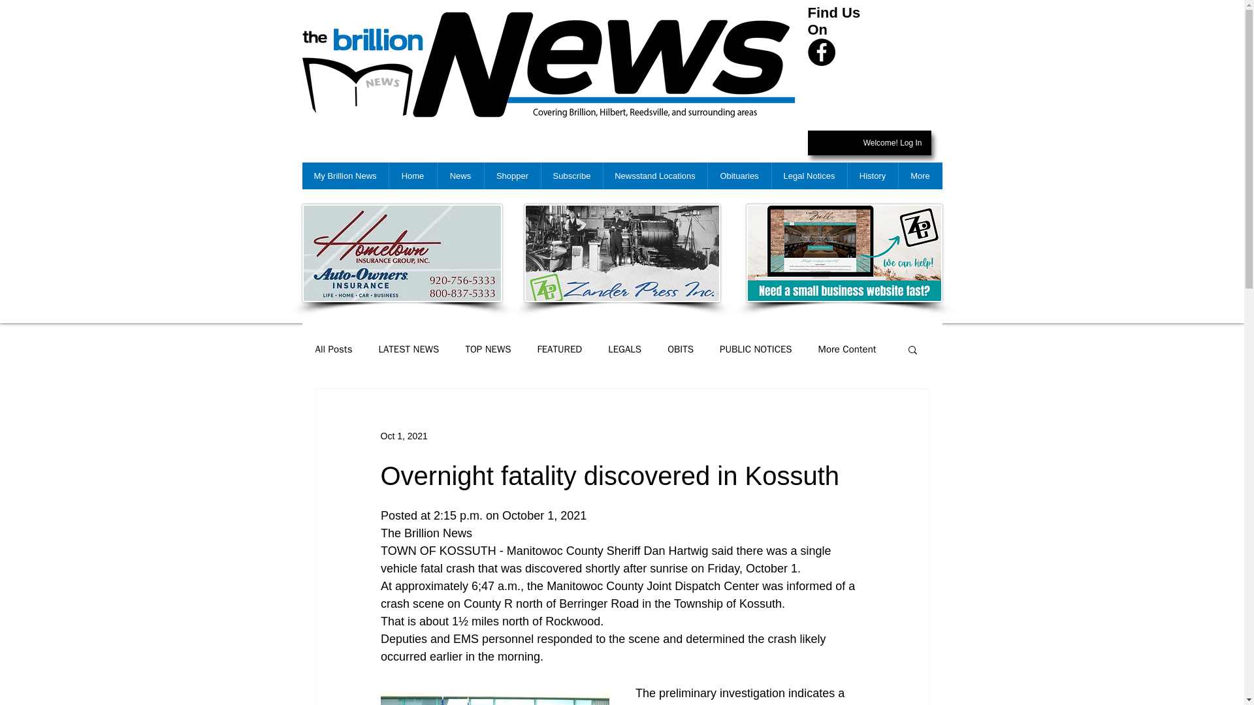  I want to click on My Brillion News, so click(345, 176).